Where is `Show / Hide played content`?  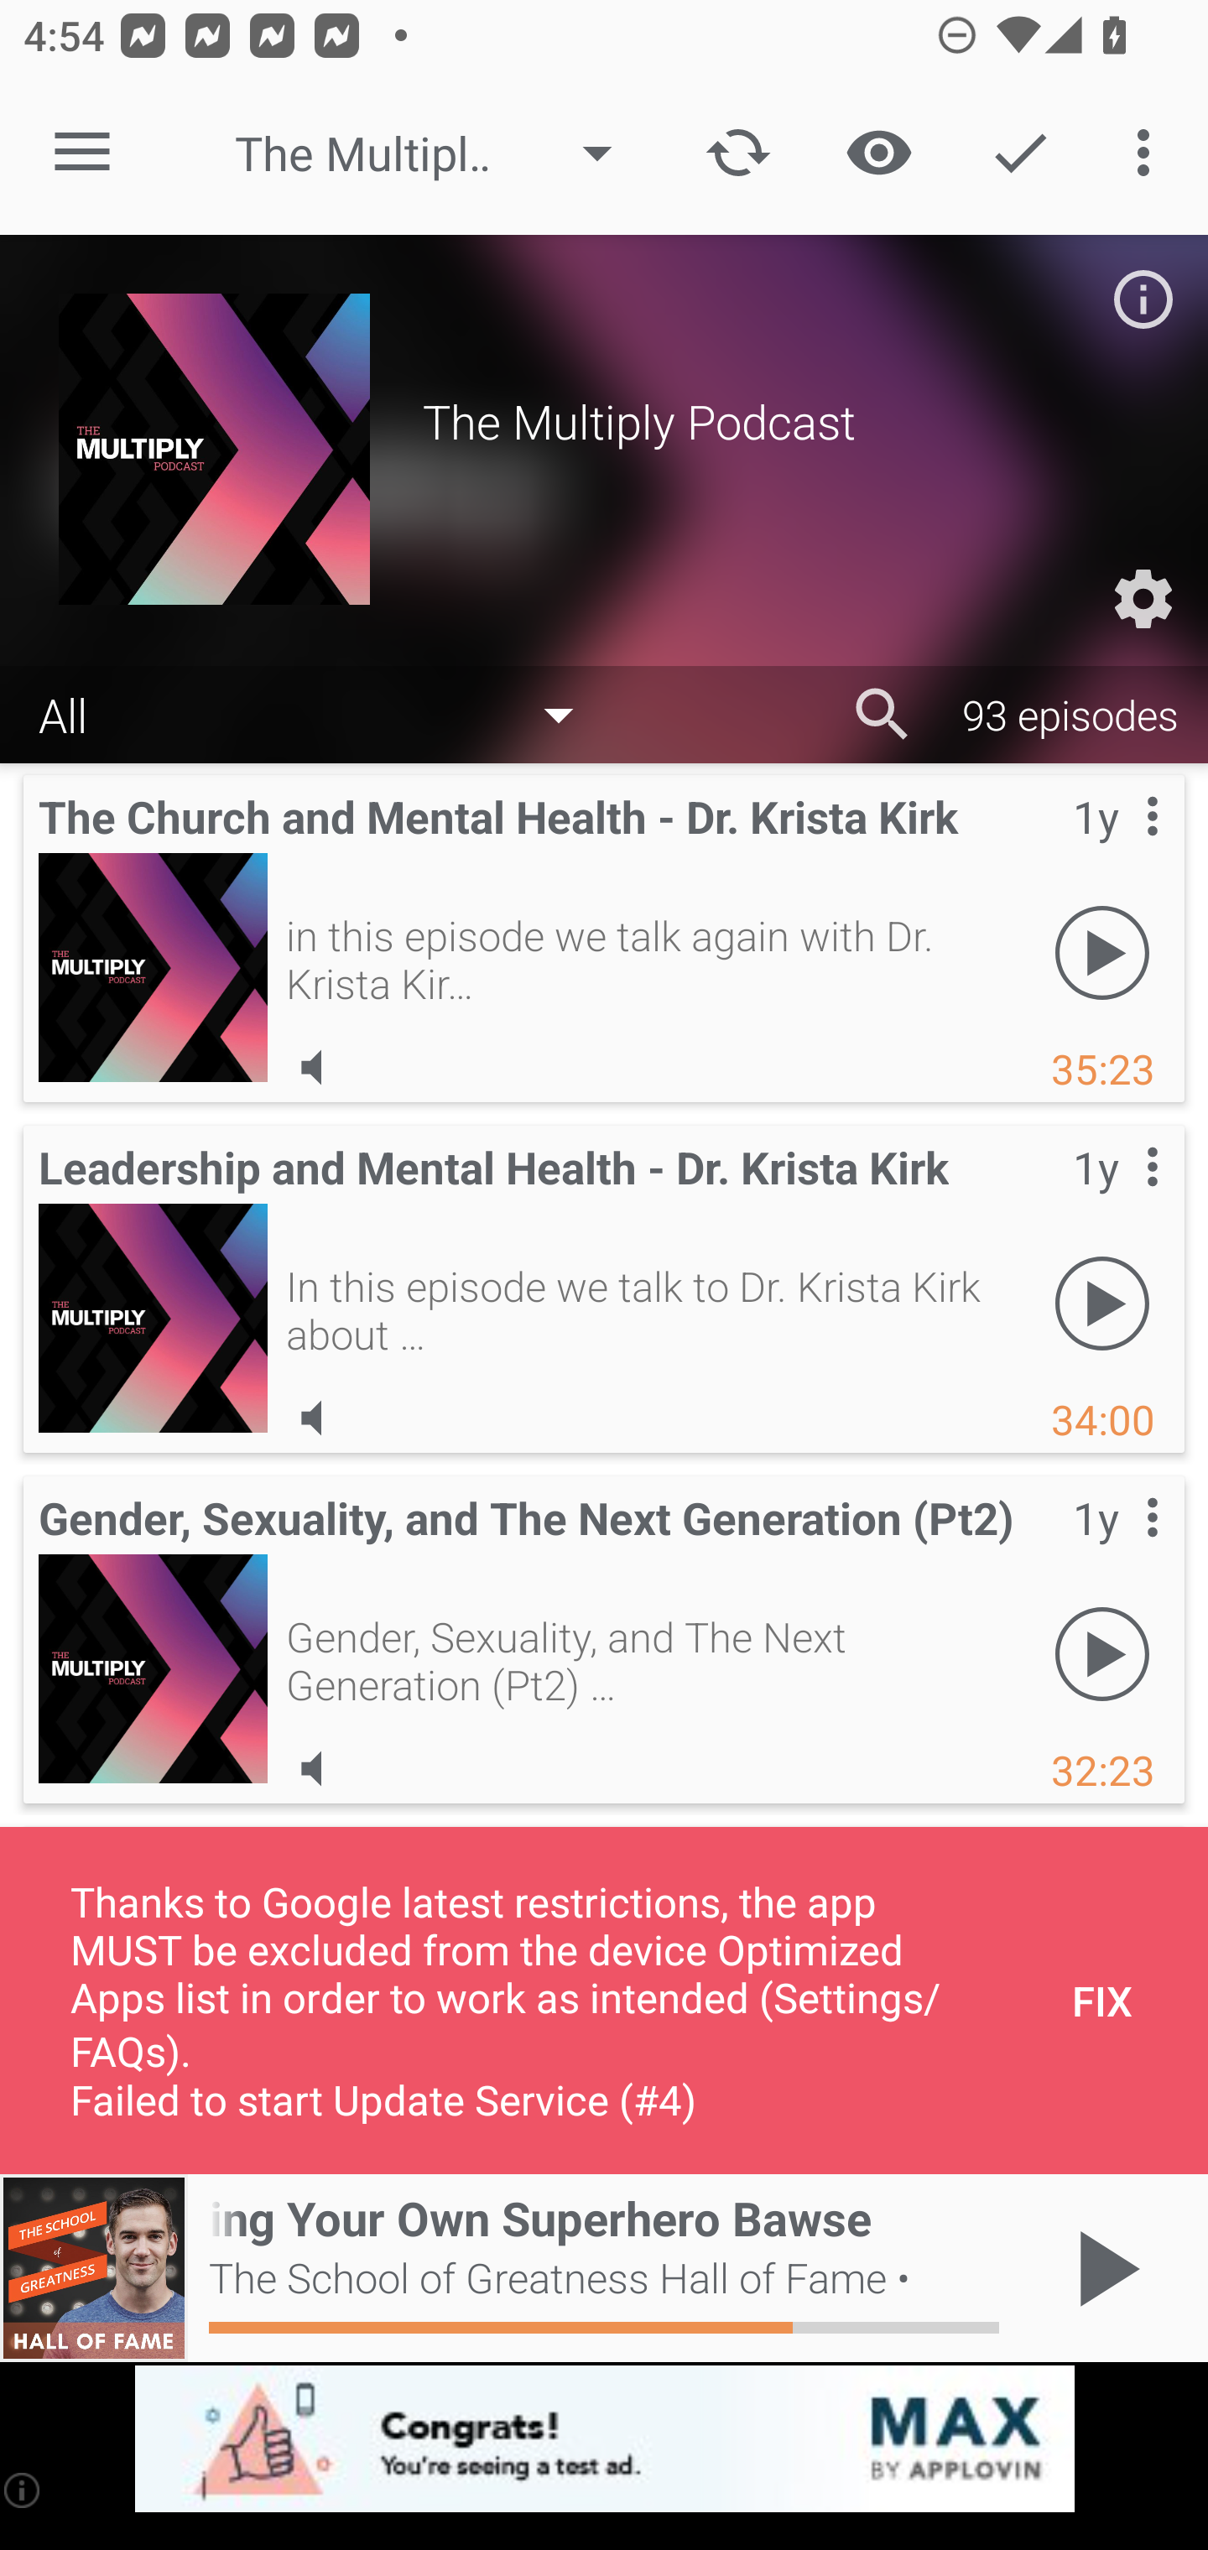
Show / Hide played content is located at coordinates (878, 153).